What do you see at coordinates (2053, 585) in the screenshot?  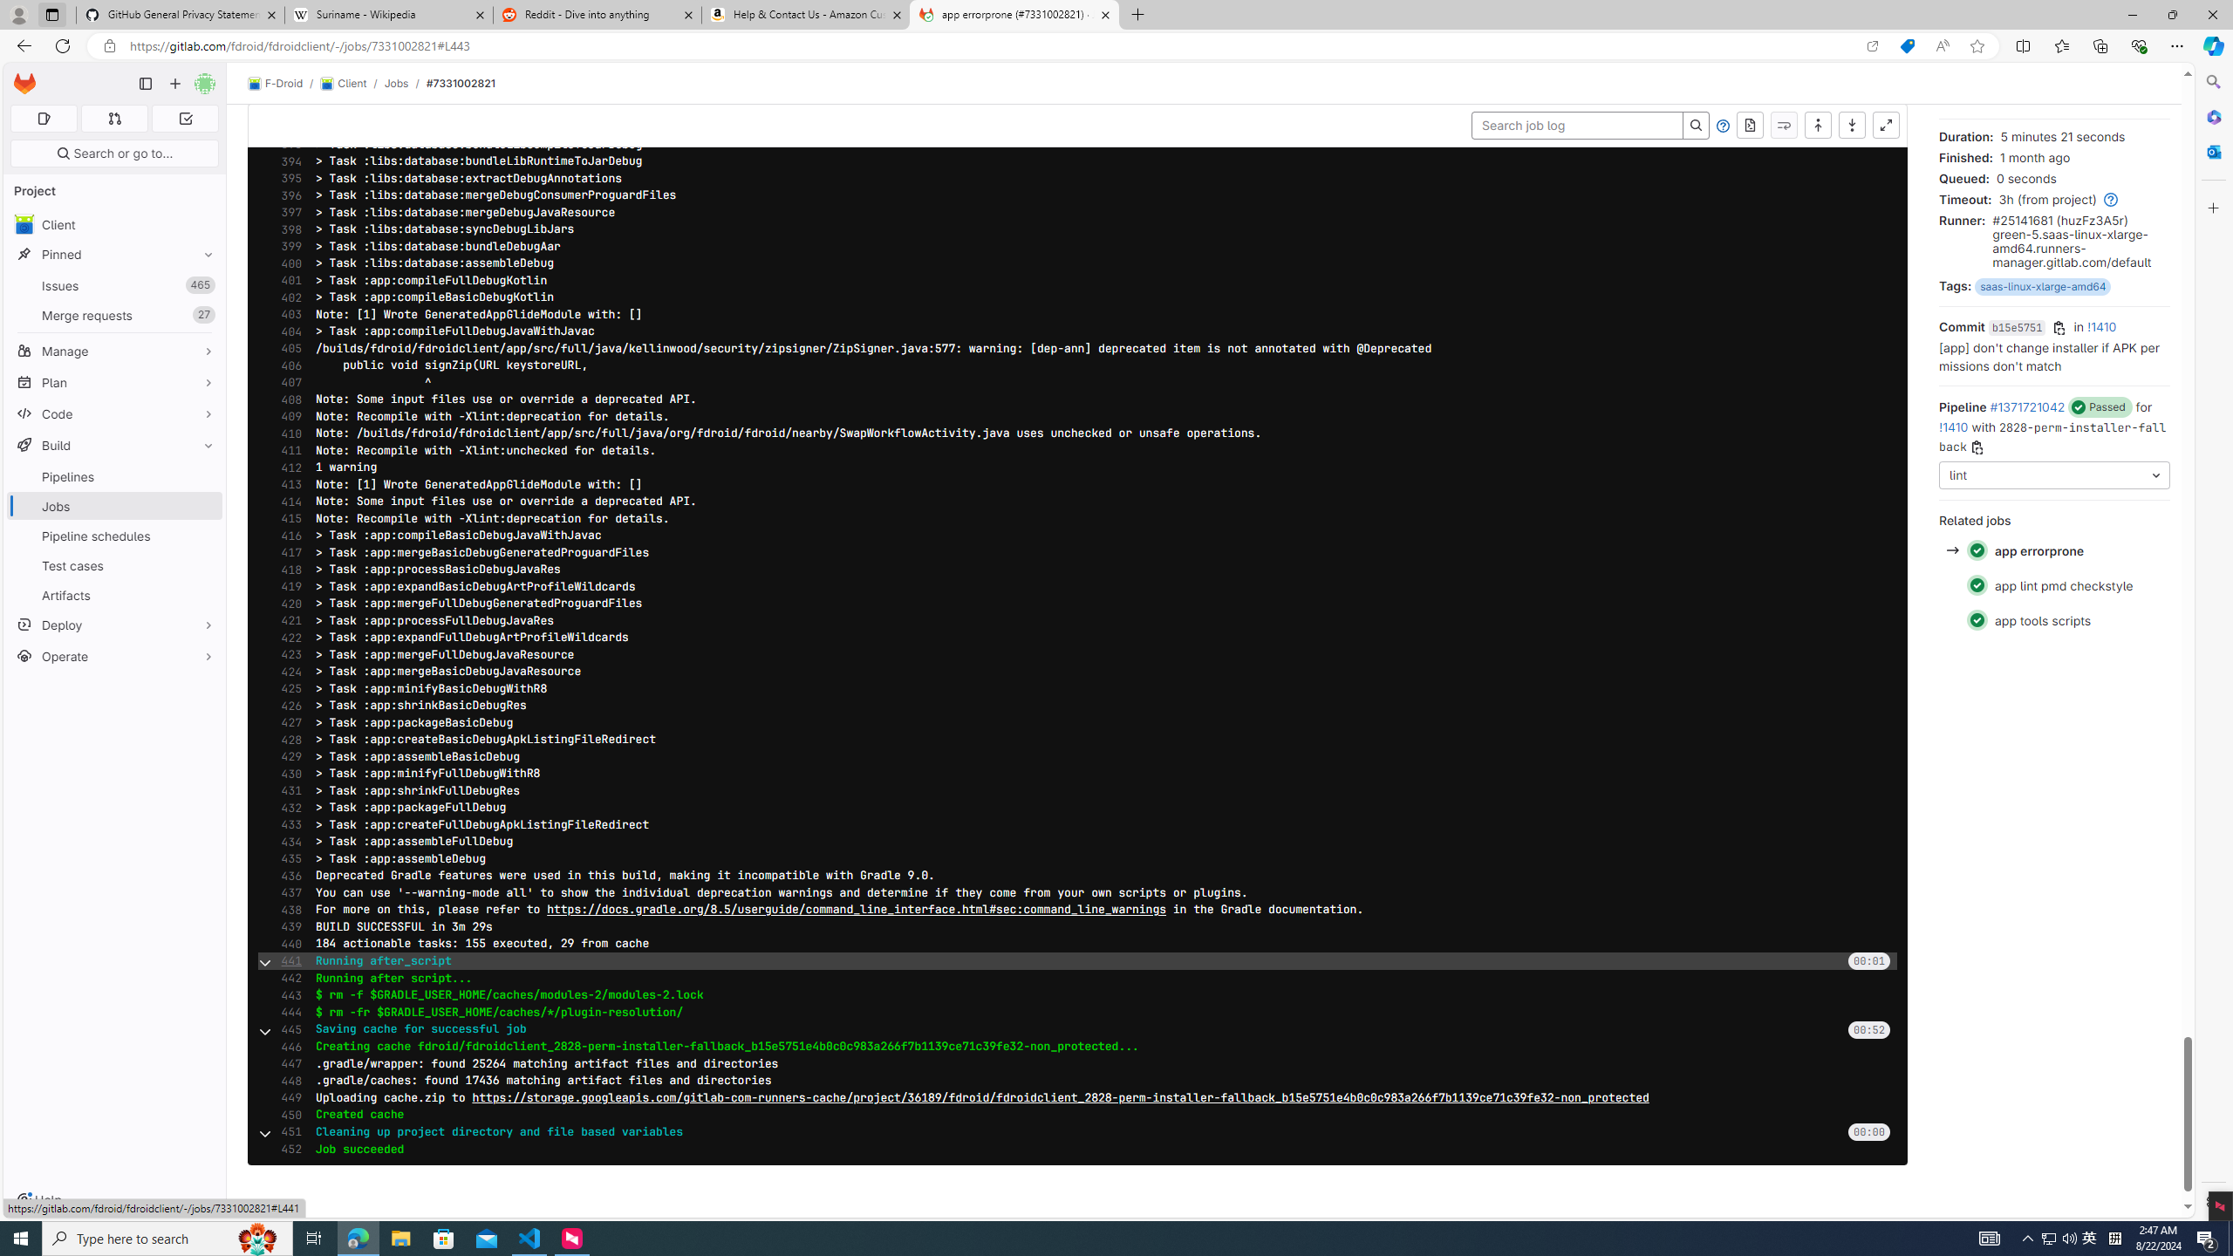 I see `Status: Passed app lint pmd checkstyle` at bounding box center [2053, 585].